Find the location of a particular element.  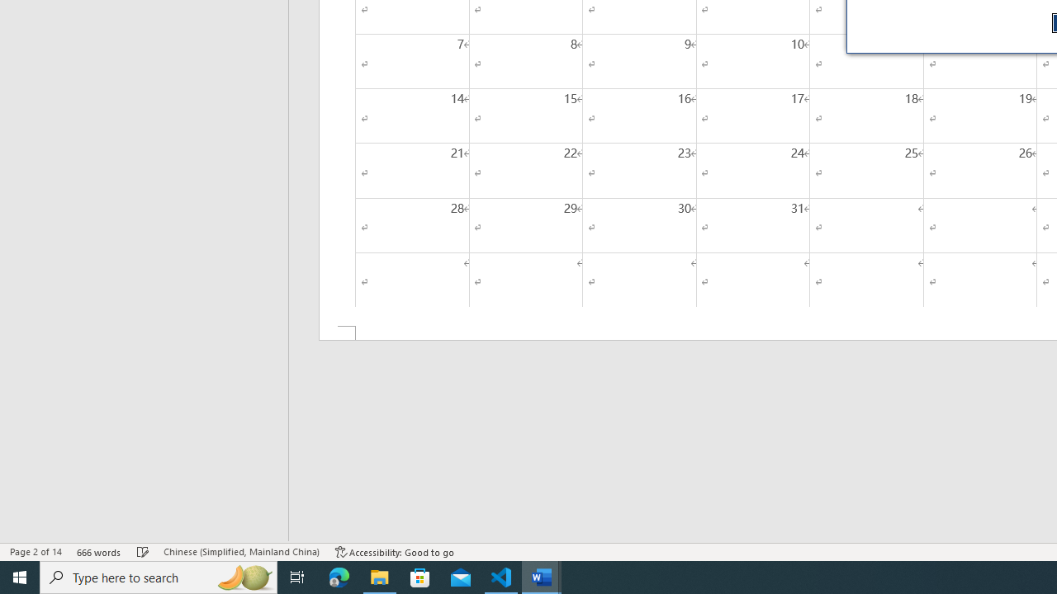

Accessibility Checker Accessibility: Good to go is located at coordinates (395, 551).